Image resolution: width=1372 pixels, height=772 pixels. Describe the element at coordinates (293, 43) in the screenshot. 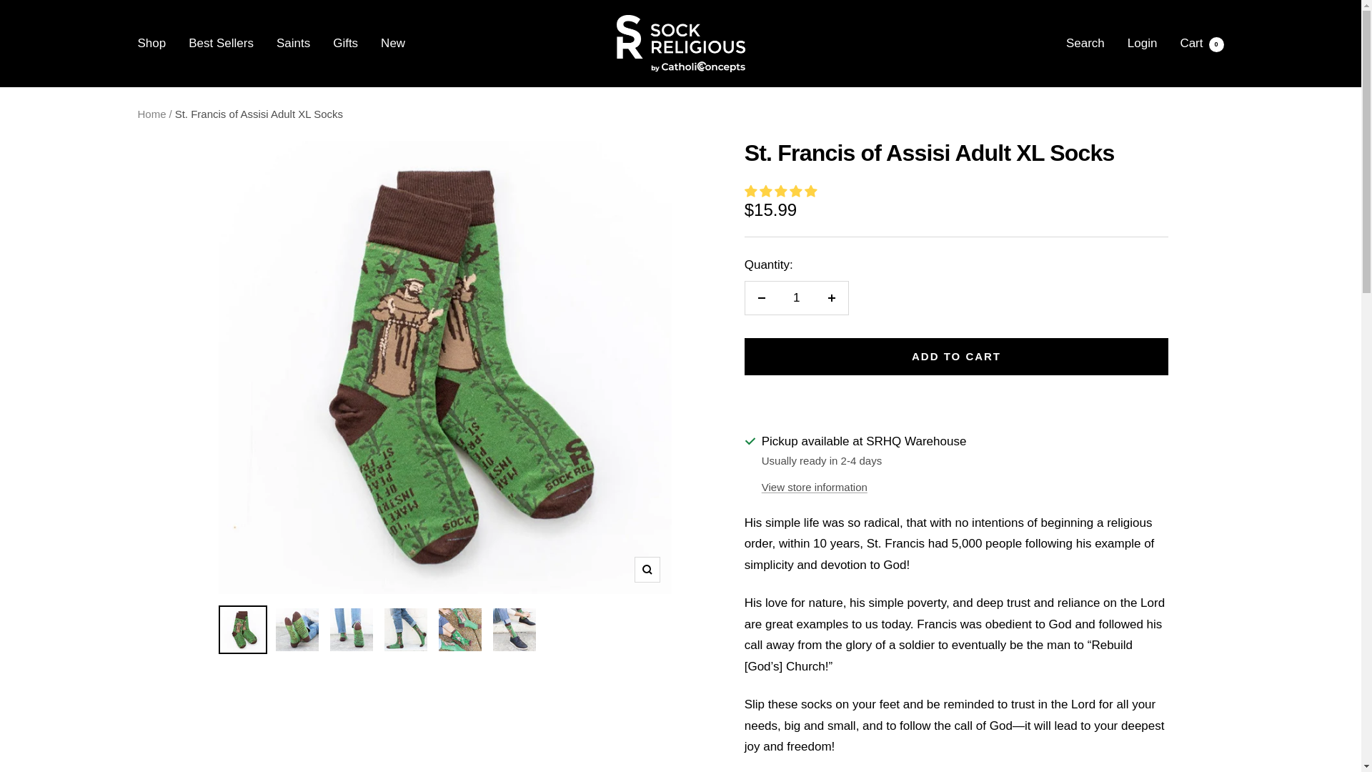

I see `Saints` at that location.